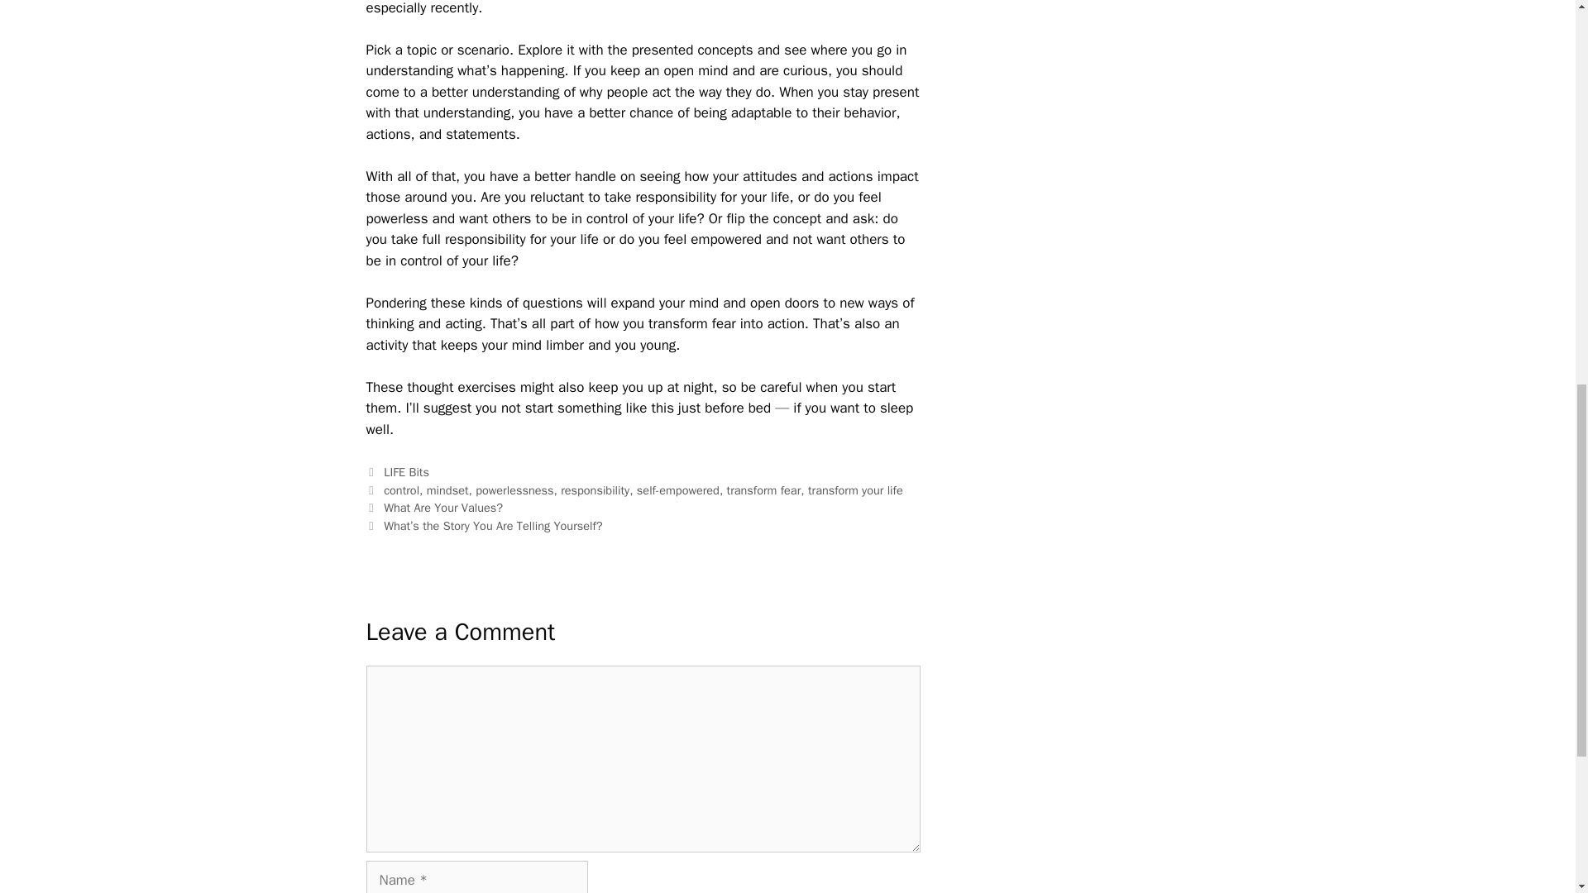  Describe the element at coordinates (1130, 79) in the screenshot. I see `Advertisement` at that location.